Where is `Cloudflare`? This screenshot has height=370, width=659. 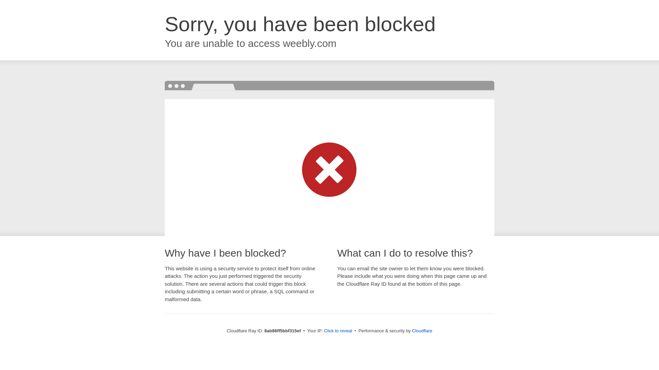 Cloudflare is located at coordinates (422, 331).